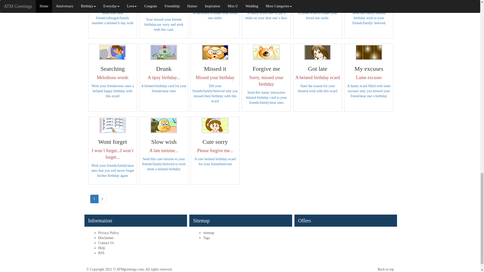 Image resolution: width=484 pixels, height=272 pixels. Describe the element at coordinates (215, 52) in the screenshot. I see `Missed your birthday` at that location.